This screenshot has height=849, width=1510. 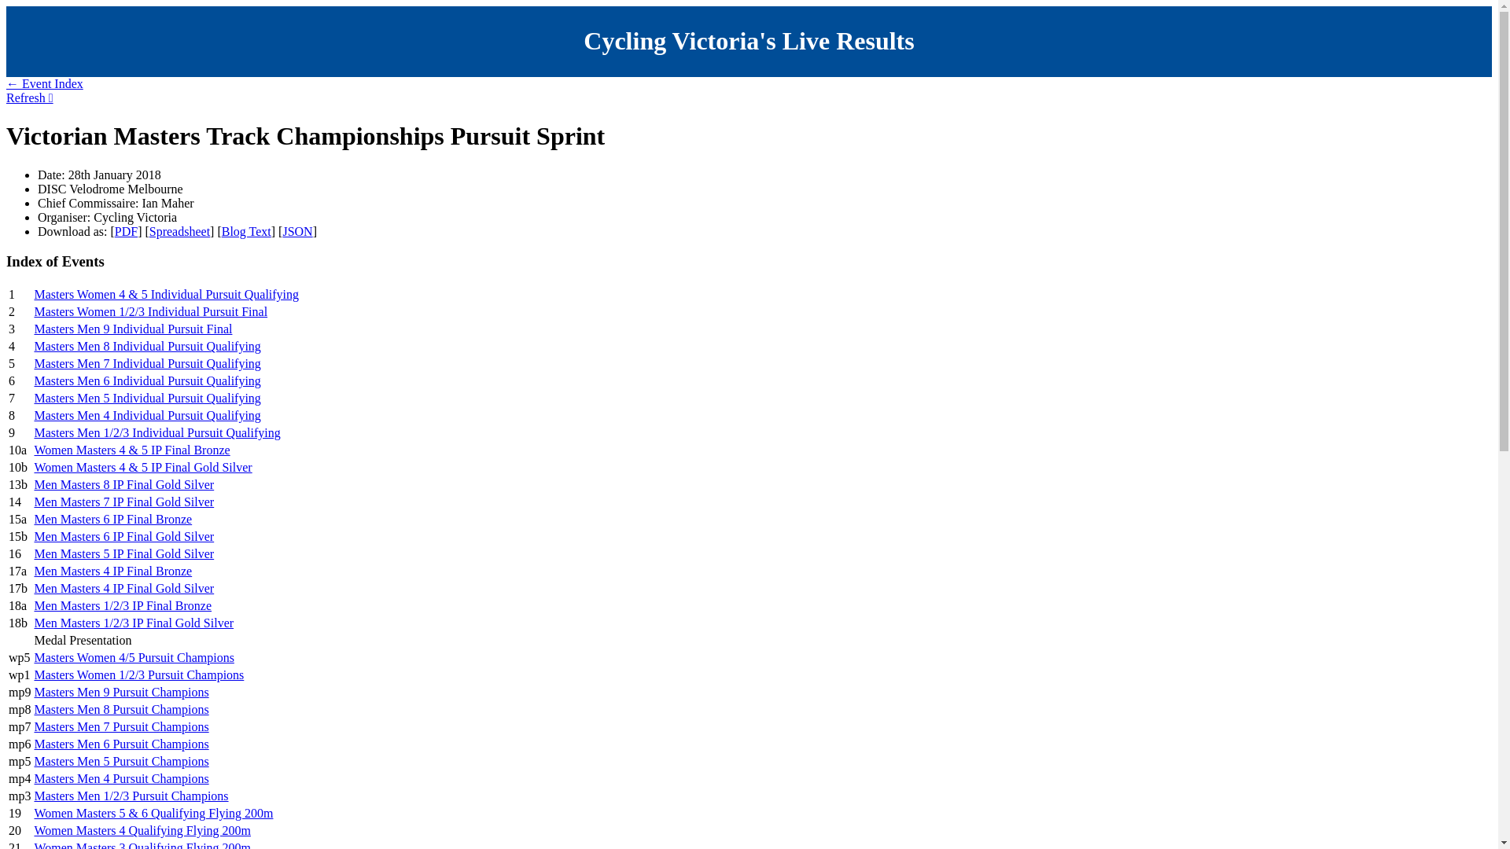 I want to click on Masters Men 8 Individual Pursuit Qualifying, so click(x=147, y=346).